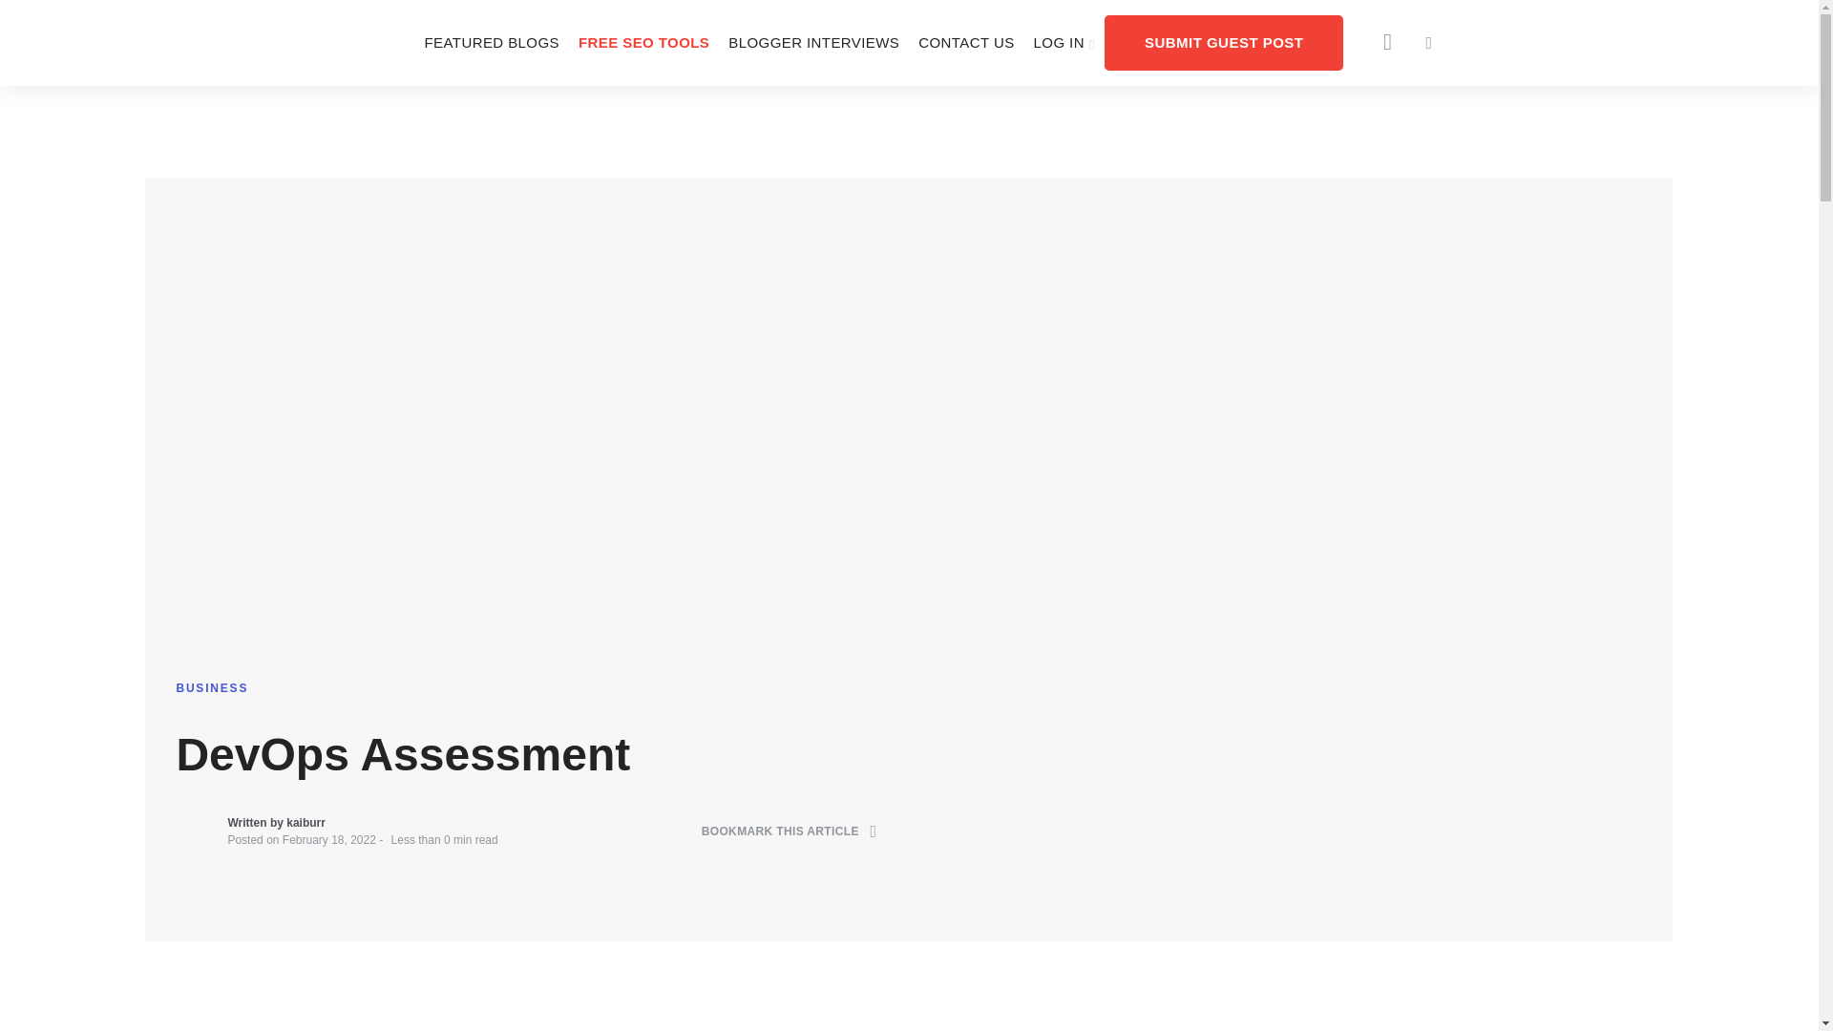 The image size is (1833, 1031). What do you see at coordinates (328, 839) in the screenshot?
I see `February 18, 2022` at bounding box center [328, 839].